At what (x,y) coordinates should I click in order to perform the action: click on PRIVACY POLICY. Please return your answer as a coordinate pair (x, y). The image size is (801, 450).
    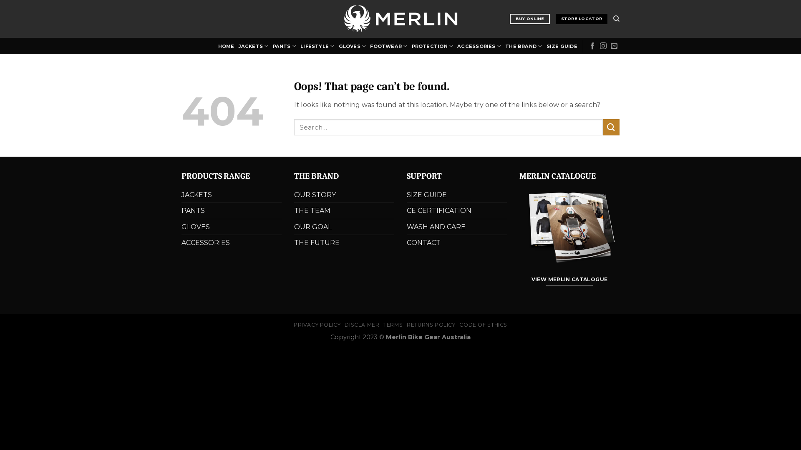
    Looking at the image, I should click on (317, 325).